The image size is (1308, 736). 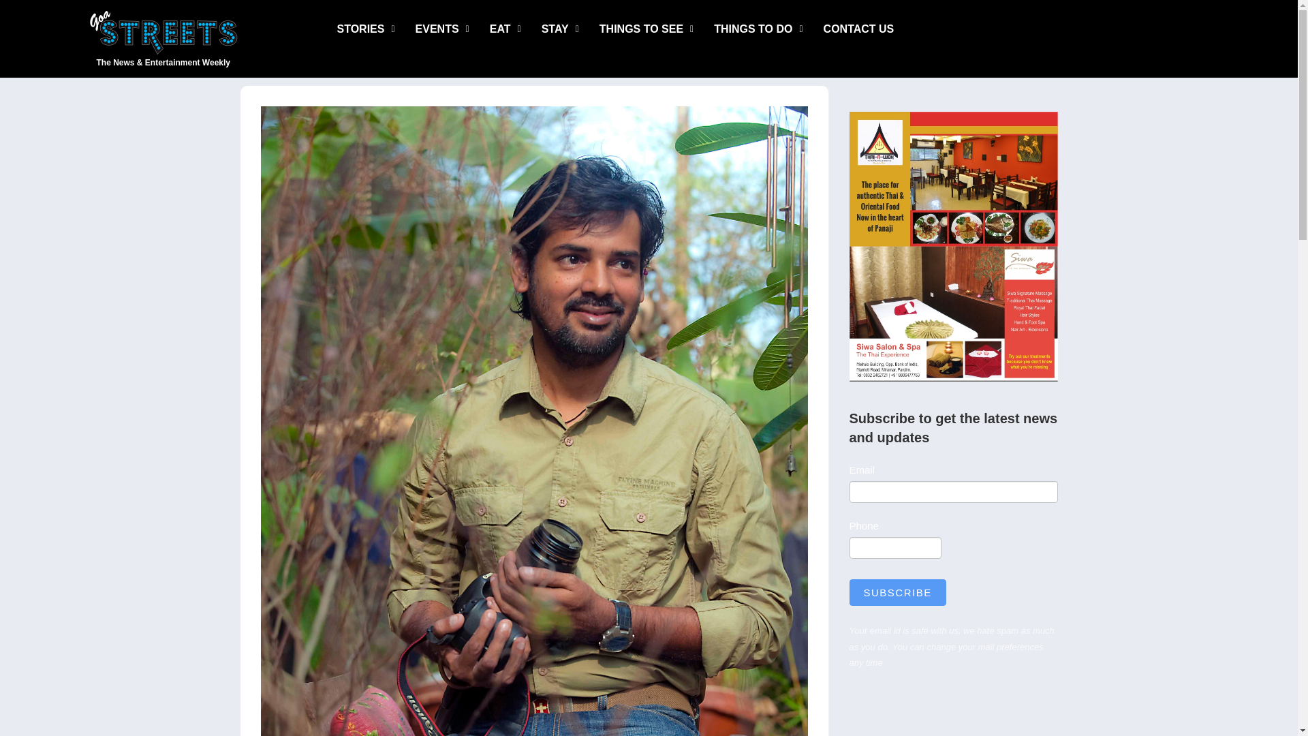 What do you see at coordinates (560, 29) in the screenshot?
I see `STAY` at bounding box center [560, 29].